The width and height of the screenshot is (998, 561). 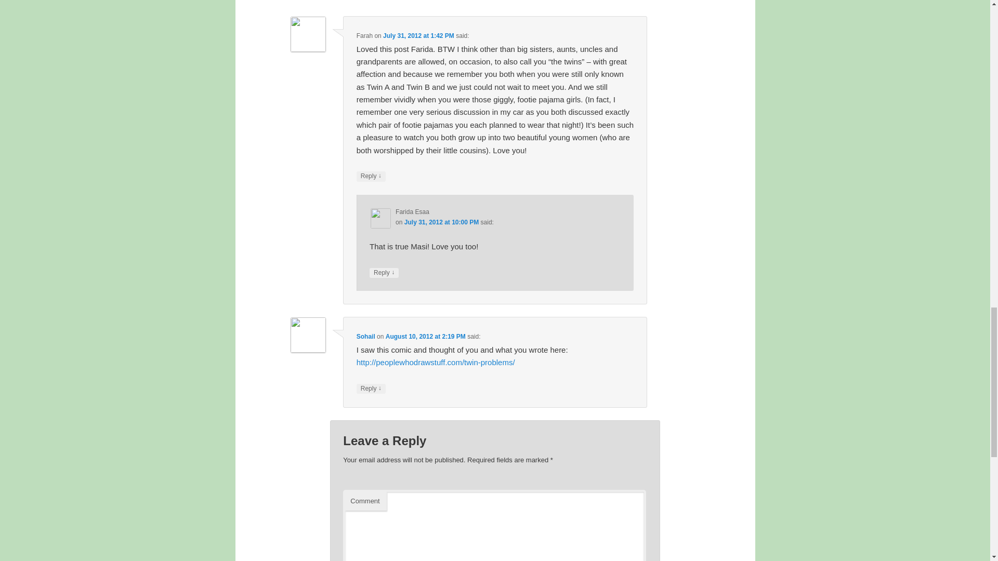 What do you see at coordinates (441, 222) in the screenshot?
I see `July 31, 2012 at 10:00 PM` at bounding box center [441, 222].